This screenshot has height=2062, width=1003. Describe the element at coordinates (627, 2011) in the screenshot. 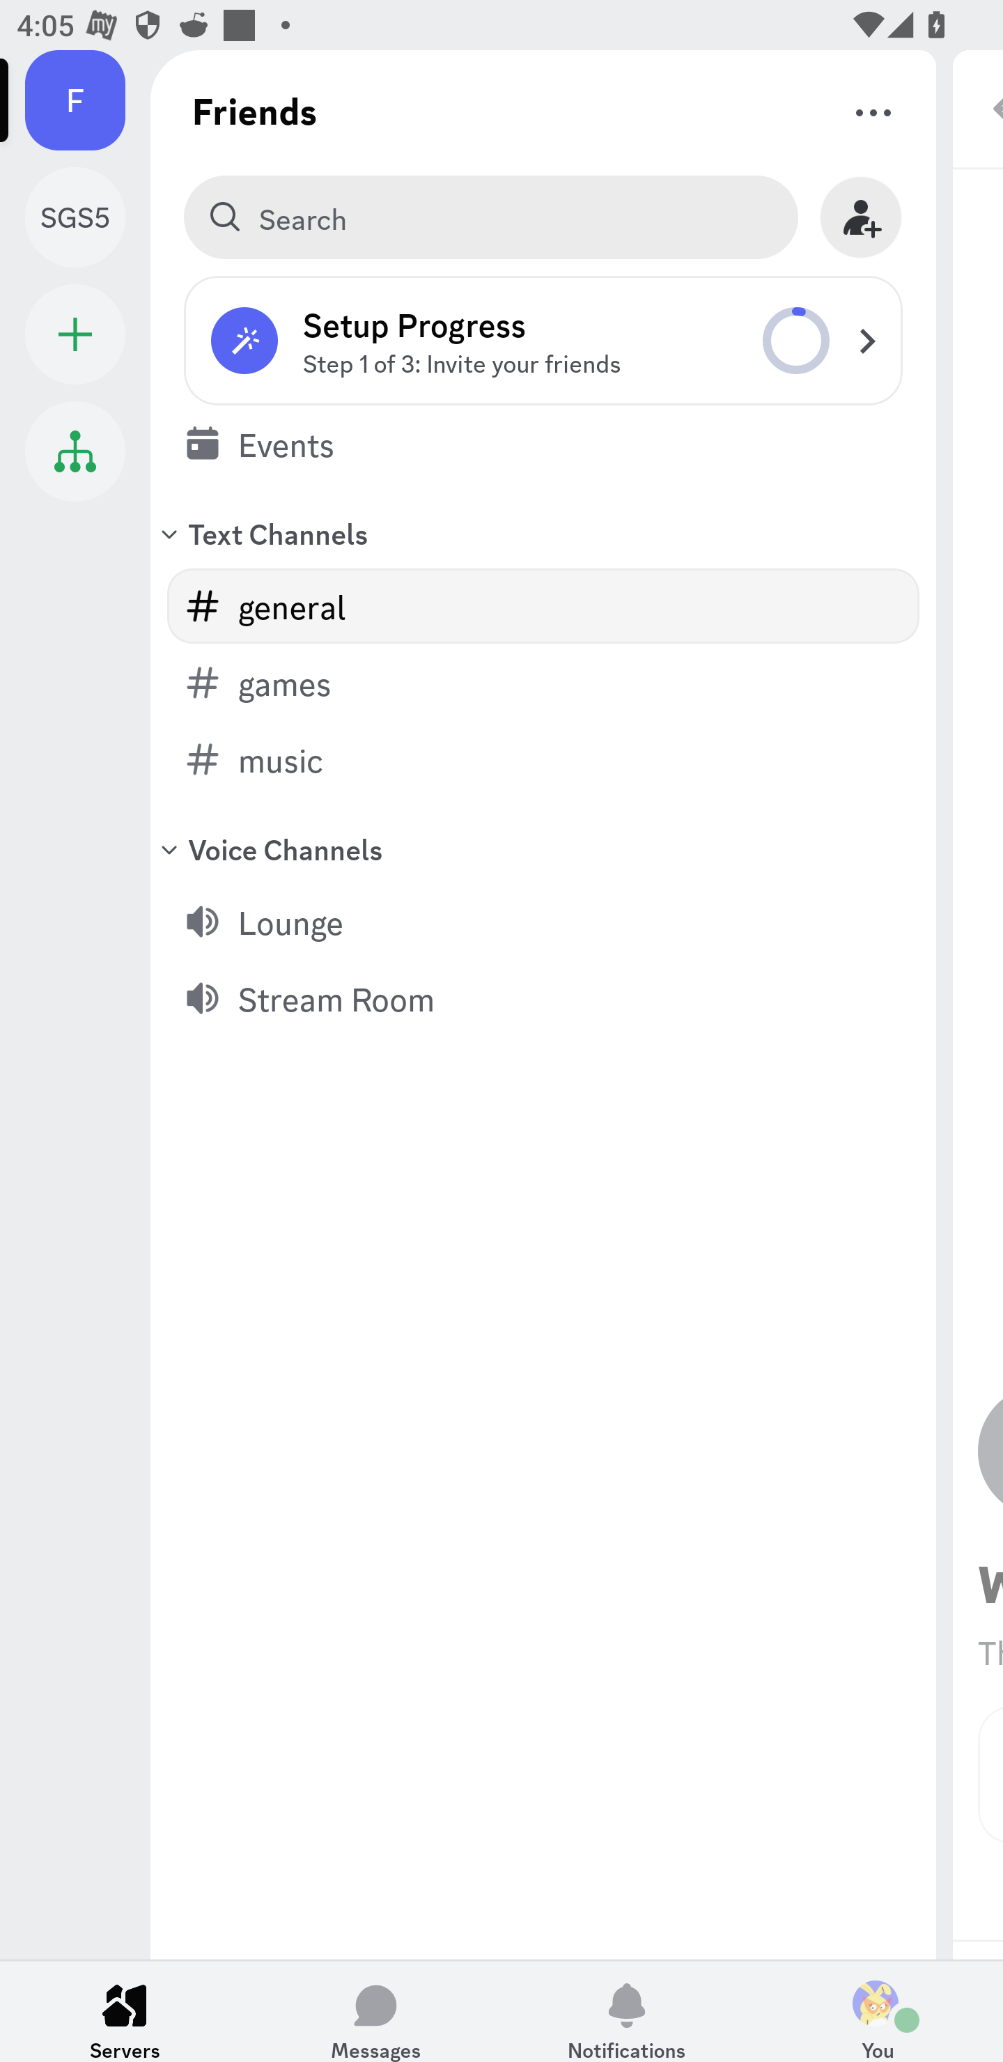

I see `Notifications` at that location.